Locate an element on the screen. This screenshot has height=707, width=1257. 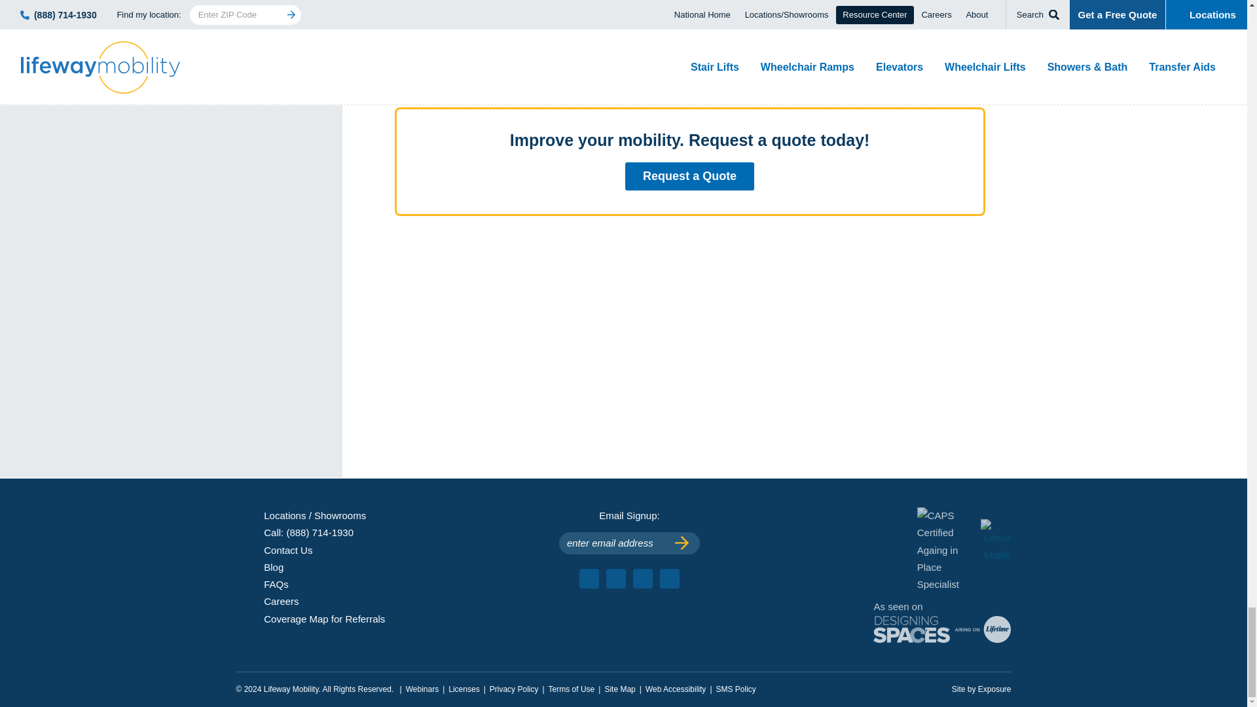
Watch Us on Youtube is located at coordinates (615, 579).